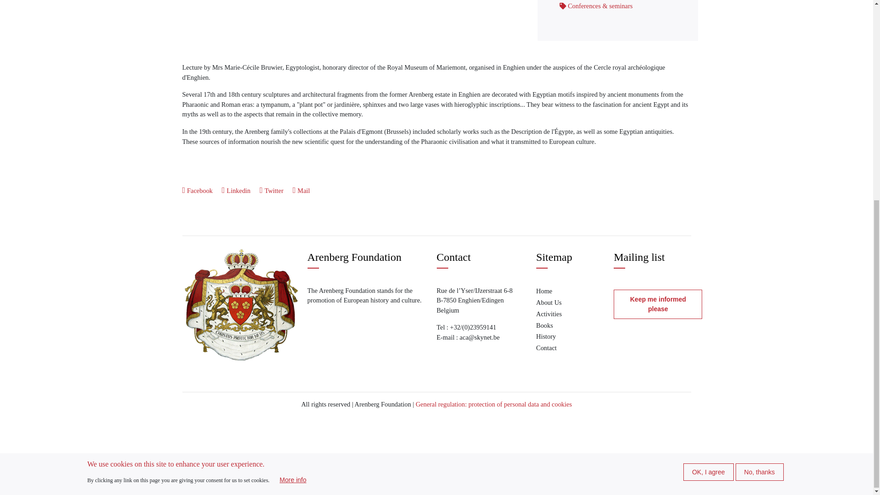 The height and width of the screenshot is (495, 880). What do you see at coordinates (236, 191) in the screenshot?
I see `Linkedin` at bounding box center [236, 191].